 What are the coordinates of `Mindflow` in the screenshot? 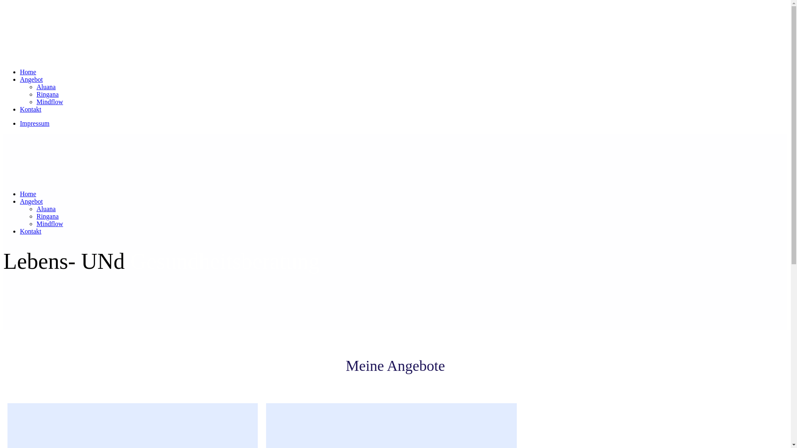 It's located at (50, 102).